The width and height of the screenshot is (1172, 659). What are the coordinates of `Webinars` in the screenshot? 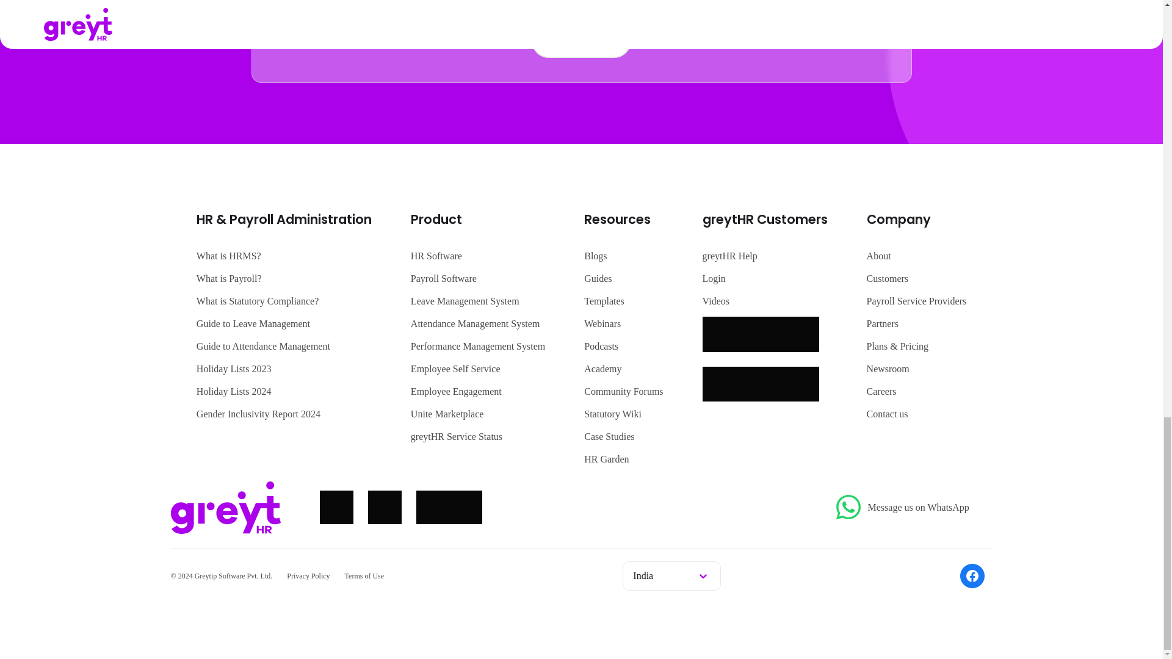 It's located at (602, 323).